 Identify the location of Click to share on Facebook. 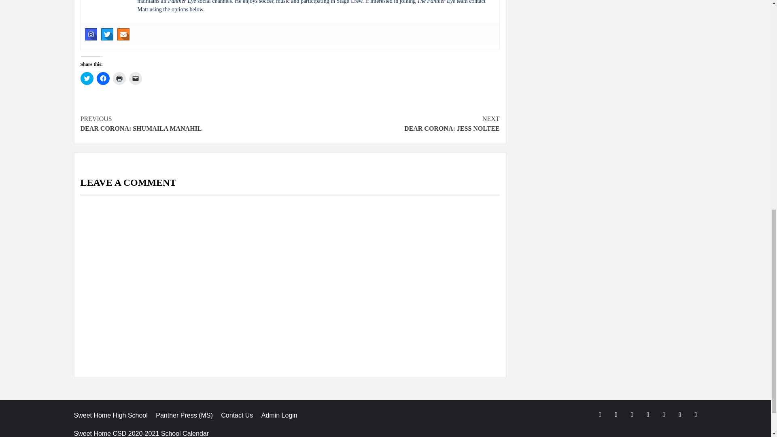
(103, 78).